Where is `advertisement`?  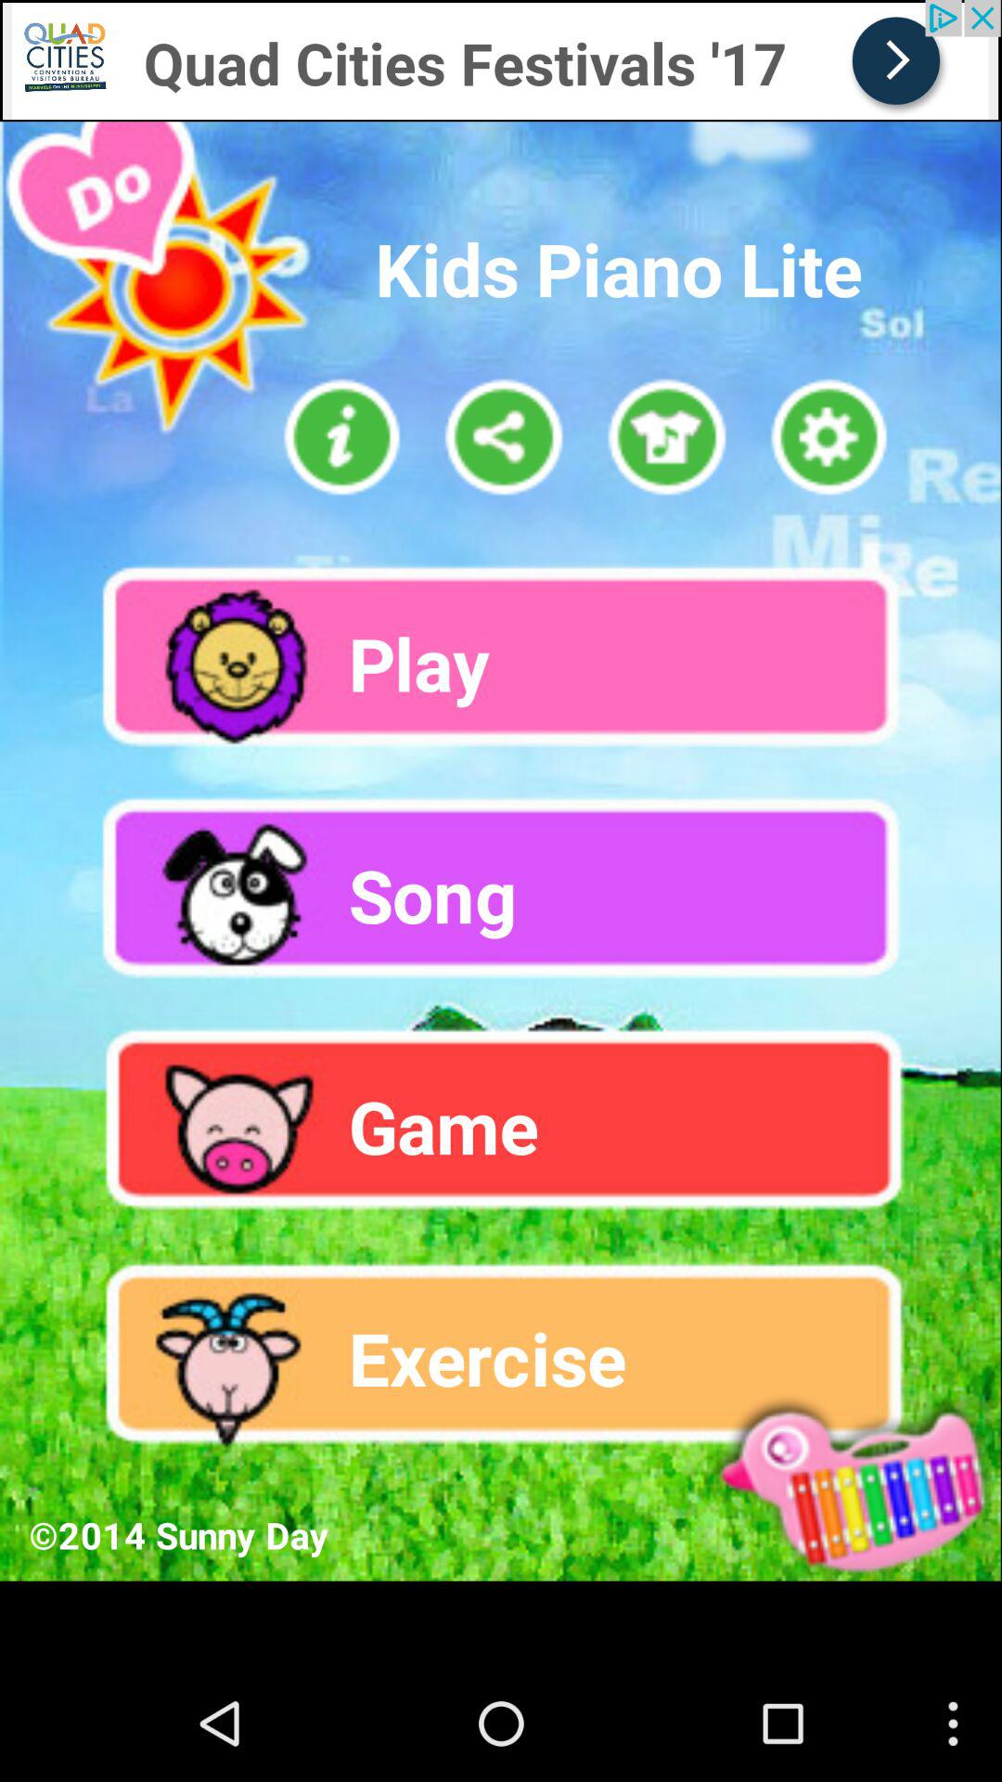 advertisement is located at coordinates (143, 17).